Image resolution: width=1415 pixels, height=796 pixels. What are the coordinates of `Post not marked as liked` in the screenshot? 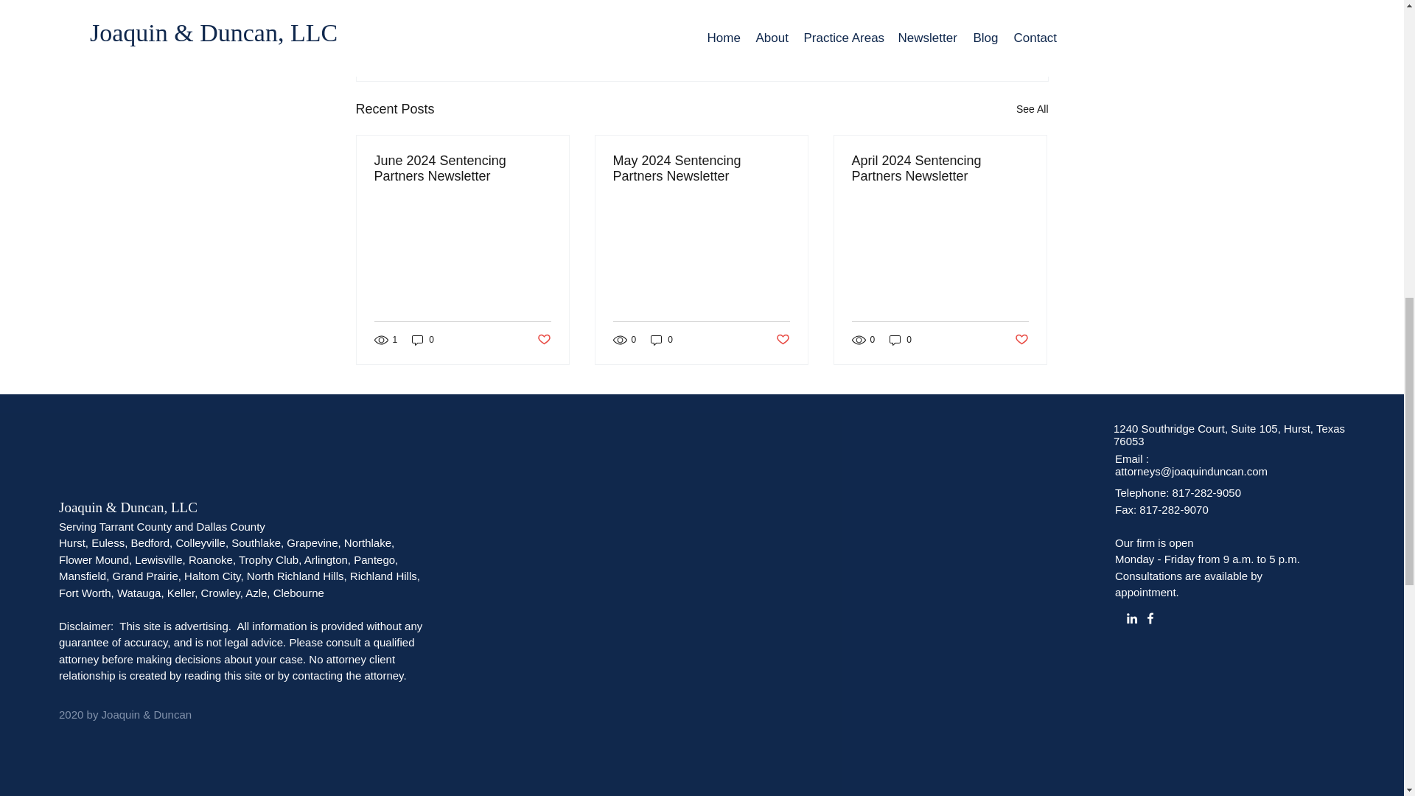 It's located at (542, 340).